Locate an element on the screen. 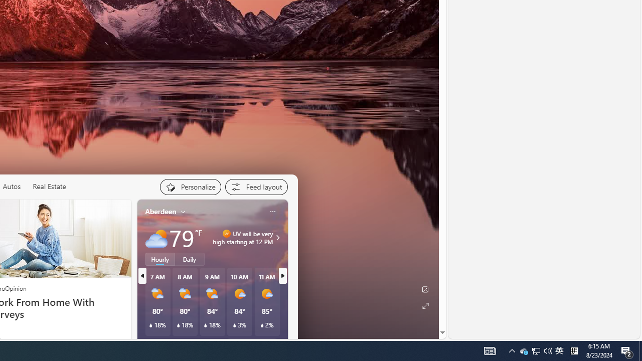 Image resolution: width=642 pixels, height=361 pixels. Autos is located at coordinates (11, 187).